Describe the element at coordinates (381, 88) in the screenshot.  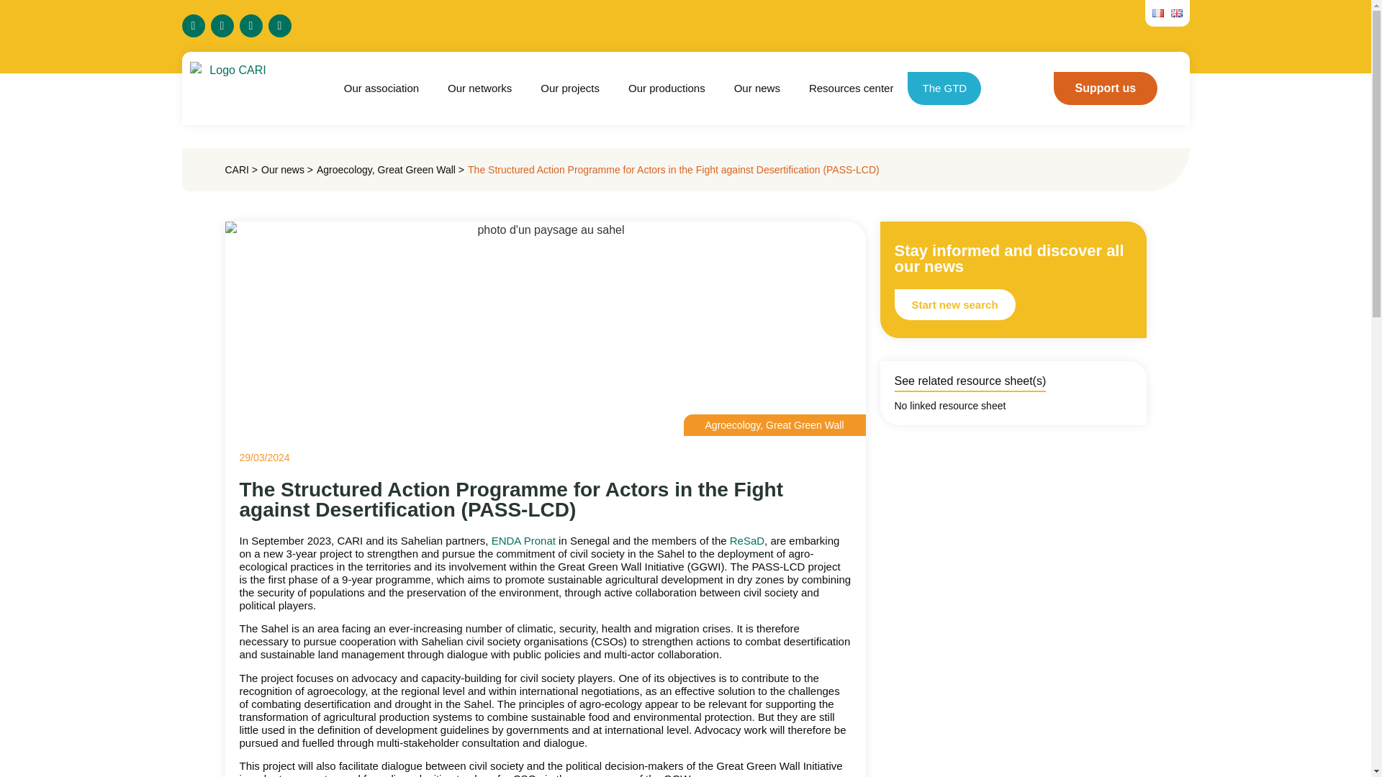
I see `Our association` at that location.